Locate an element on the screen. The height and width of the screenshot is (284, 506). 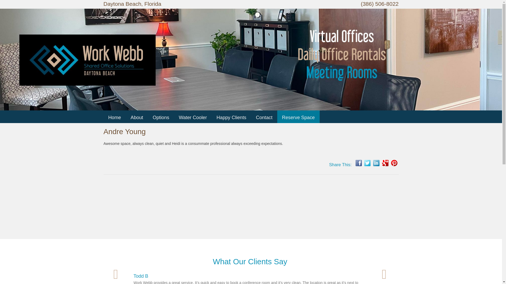
Contact is located at coordinates (264, 118).